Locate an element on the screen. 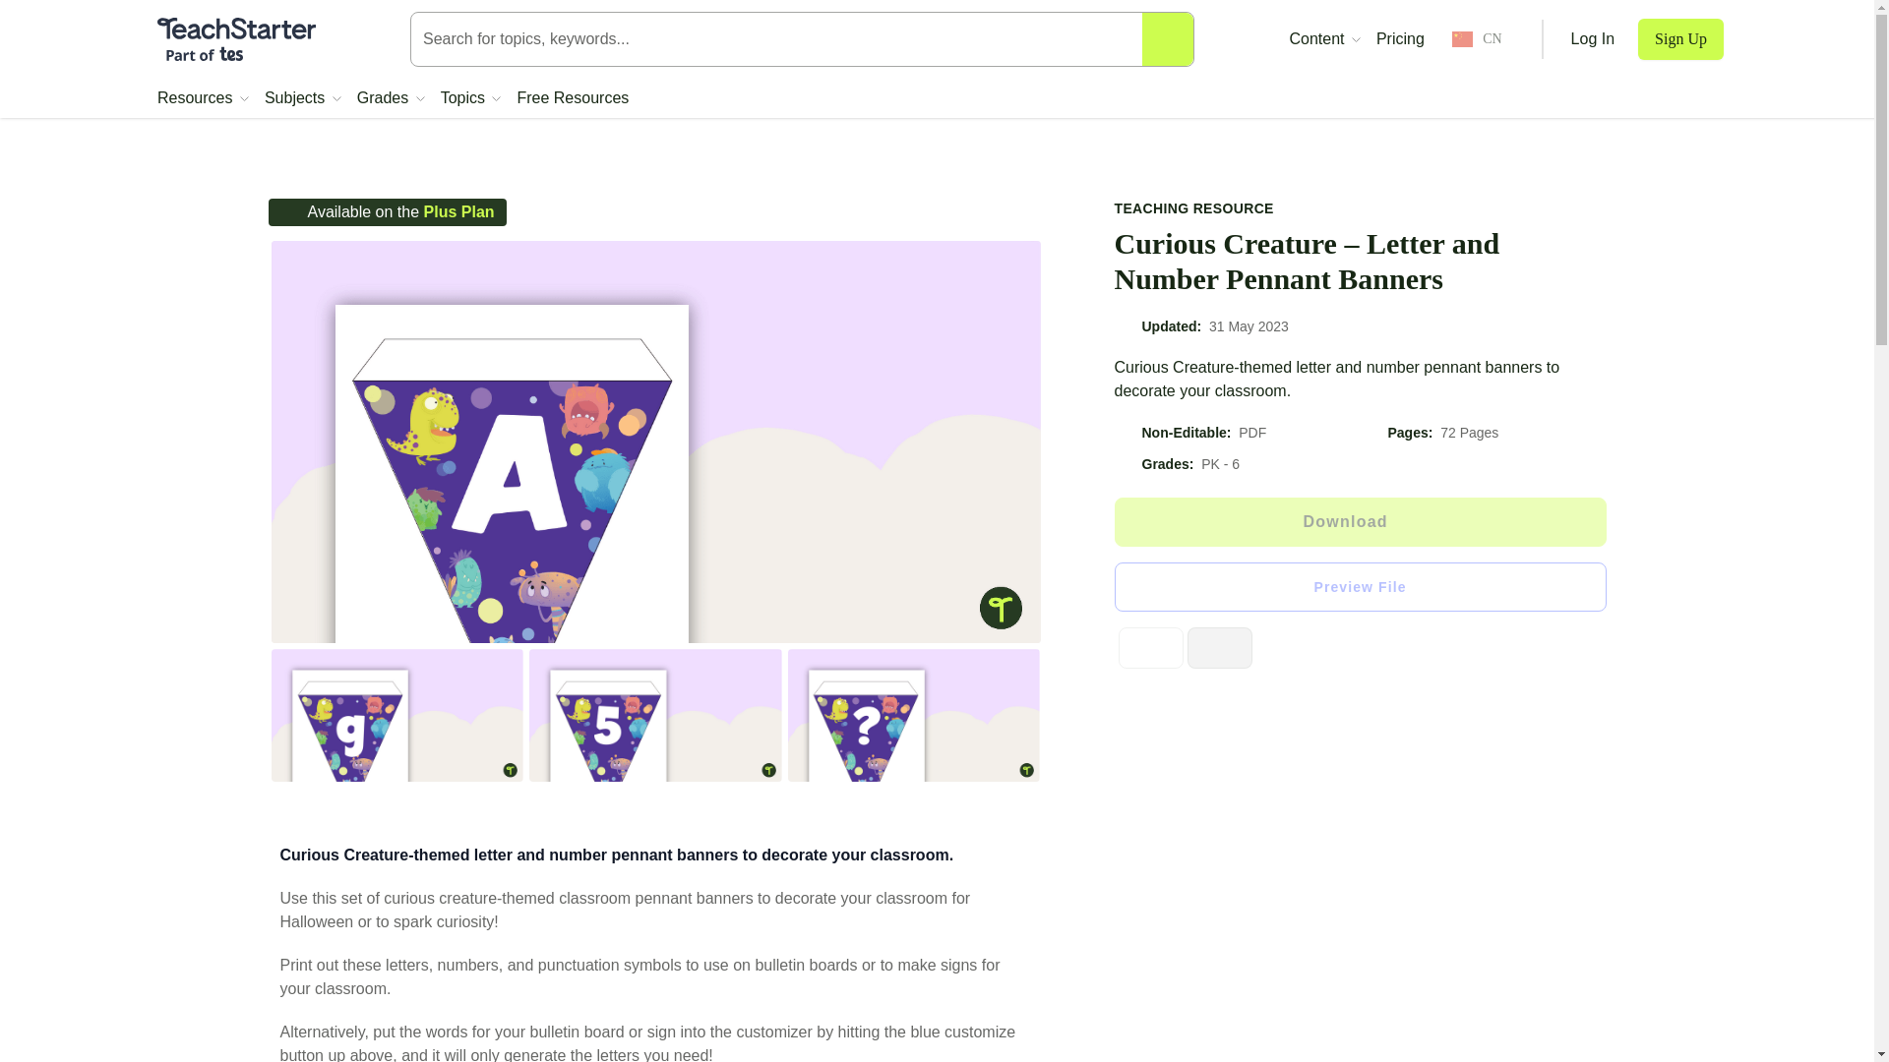 Image resolution: width=1889 pixels, height=1062 pixels. Create a Teach Starter account is located at coordinates (1680, 39).